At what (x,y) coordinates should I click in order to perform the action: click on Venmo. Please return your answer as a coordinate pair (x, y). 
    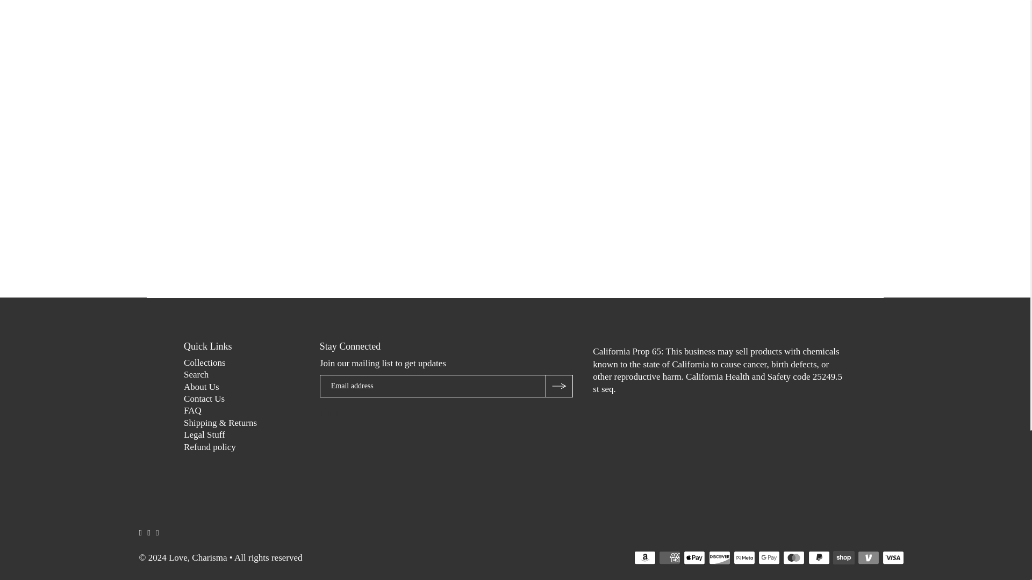
    Looking at the image, I should click on (868, 557).